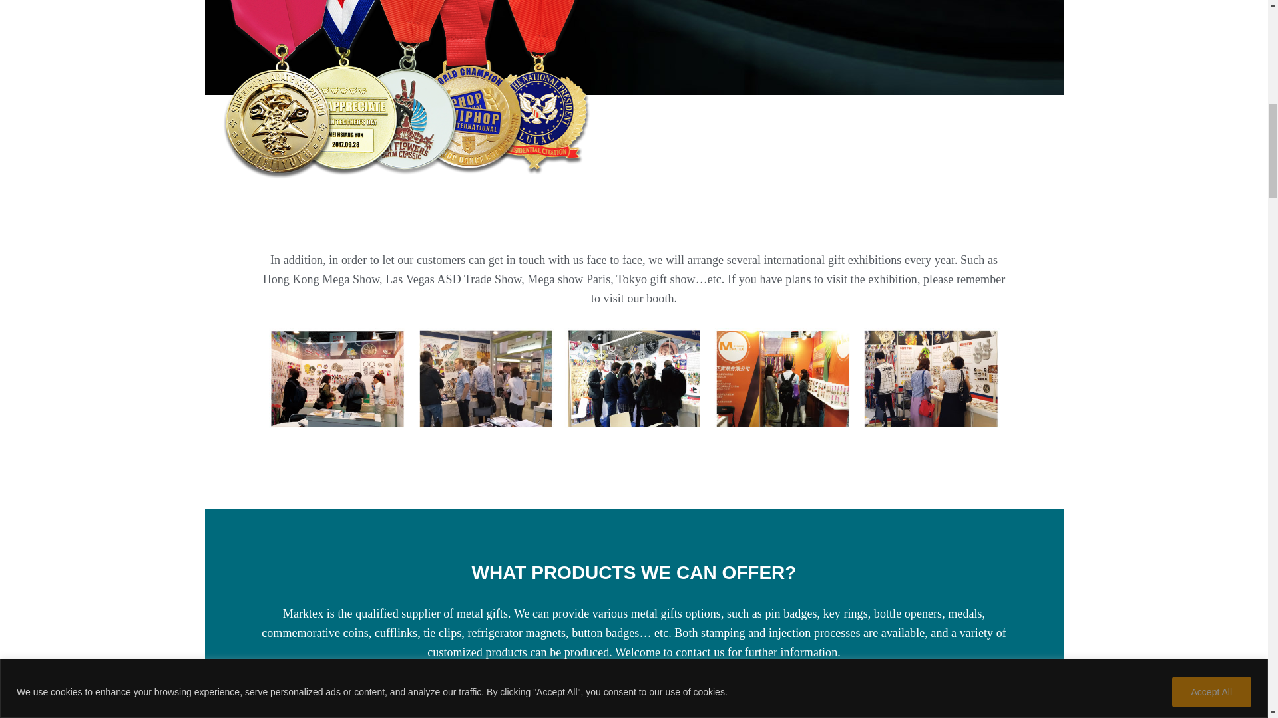  Describe the element at coordinates (731, 693) in the screenshot. I see `coin` at that location.